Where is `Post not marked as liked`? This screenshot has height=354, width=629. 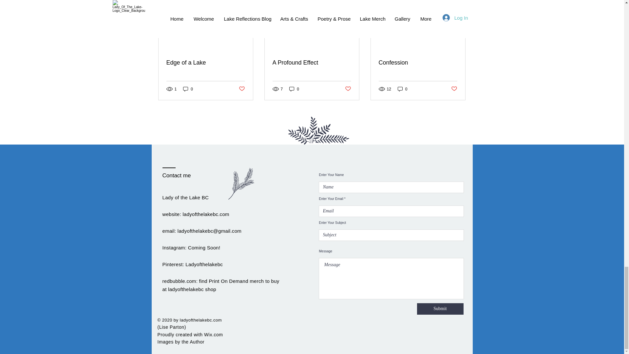
Post not marked as liked is located at coordinates (241, 89).